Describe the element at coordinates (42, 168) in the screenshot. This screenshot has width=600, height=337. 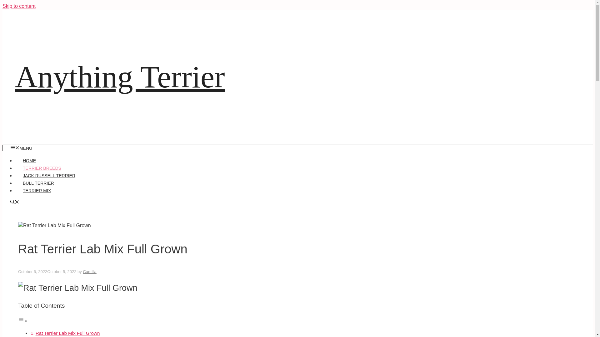
I see `TERRIER BREEDS` at that location.